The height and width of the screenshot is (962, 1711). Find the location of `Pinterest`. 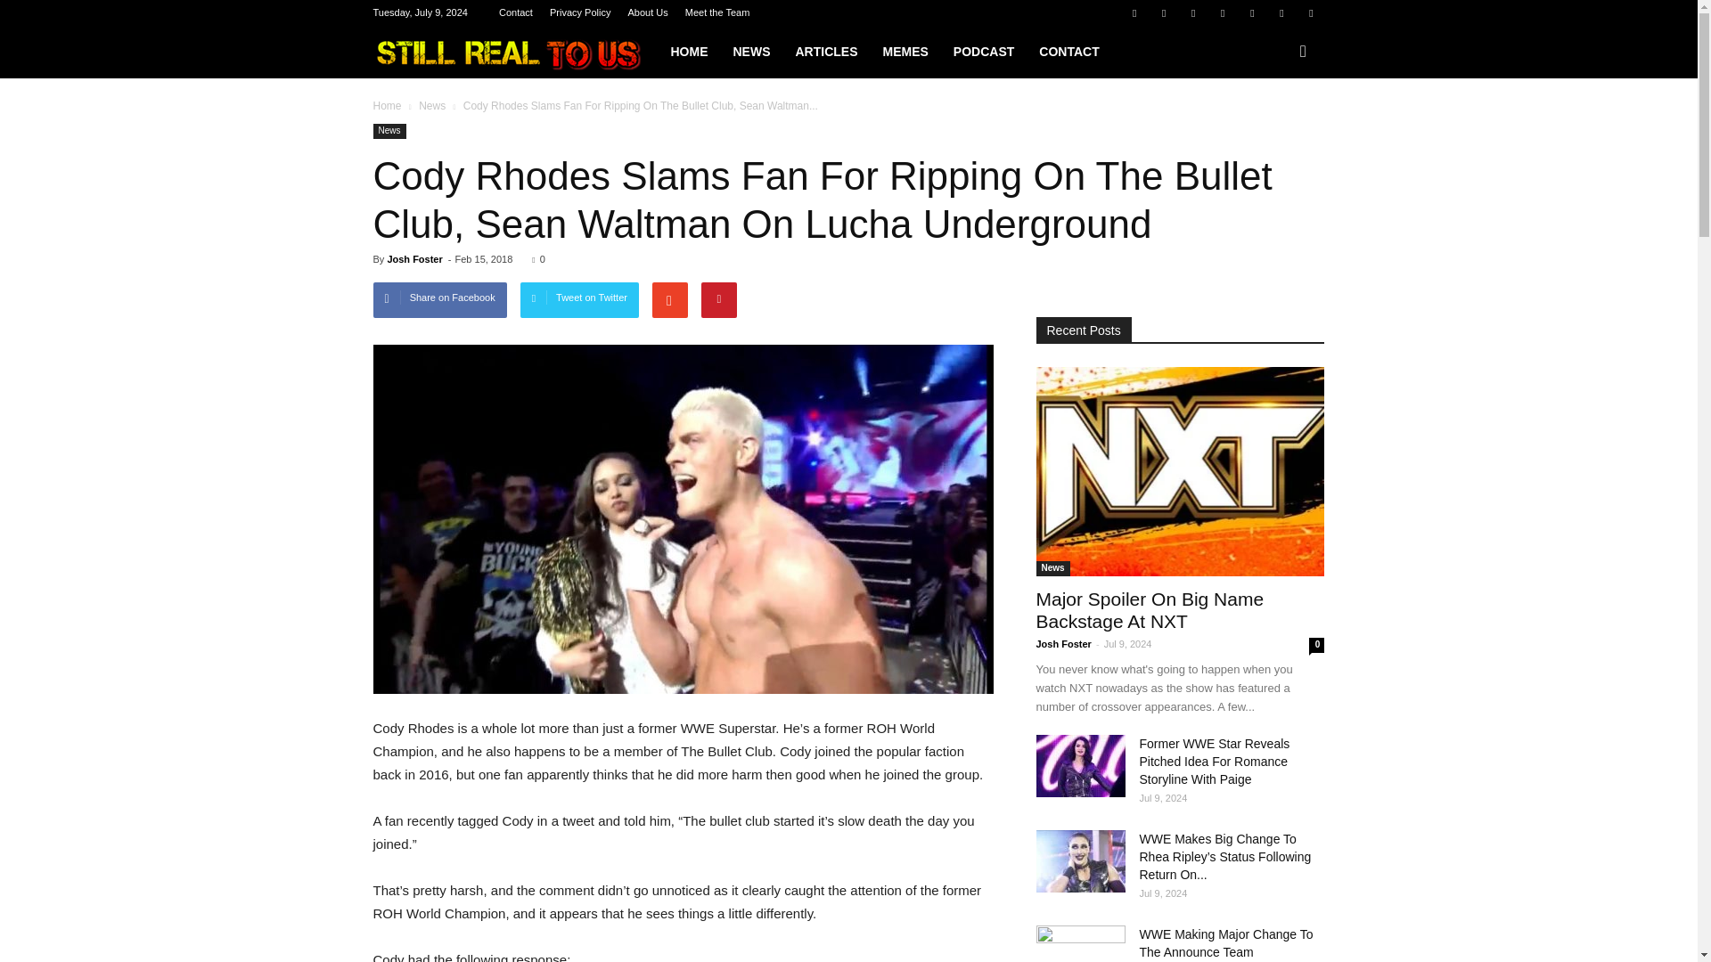

Pinterest is located at coordinates (1223, 12).